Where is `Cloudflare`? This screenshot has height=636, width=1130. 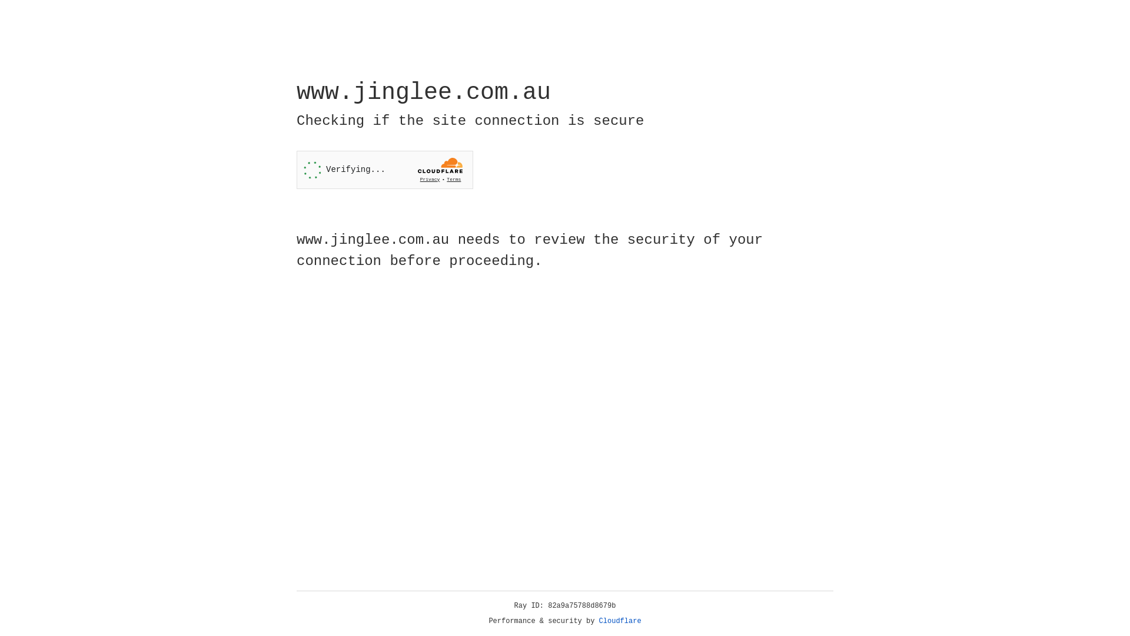
Cloudflare is located at coordinates (620, 621).